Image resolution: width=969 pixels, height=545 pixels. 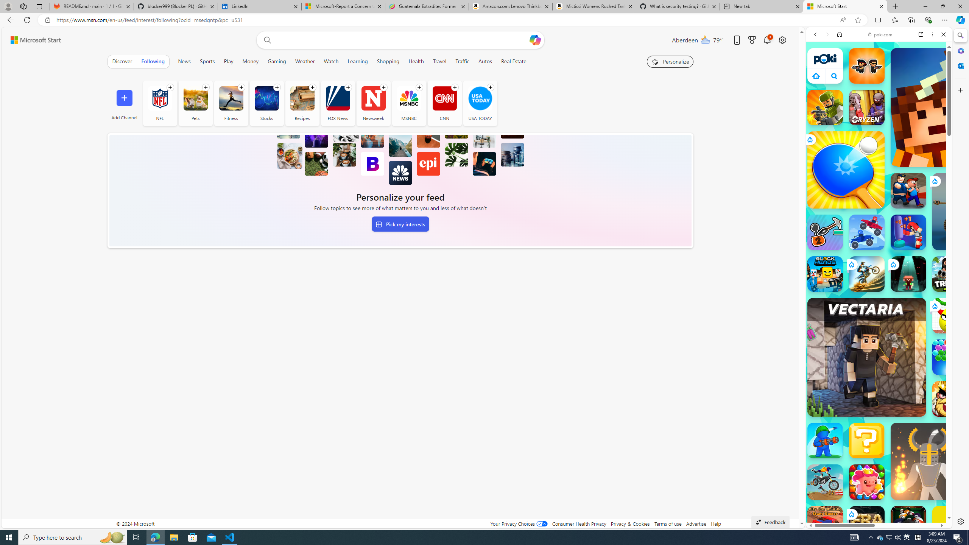 I want to click on Poki - Free Online Games - Play Now!, so click(x=876, y=117).